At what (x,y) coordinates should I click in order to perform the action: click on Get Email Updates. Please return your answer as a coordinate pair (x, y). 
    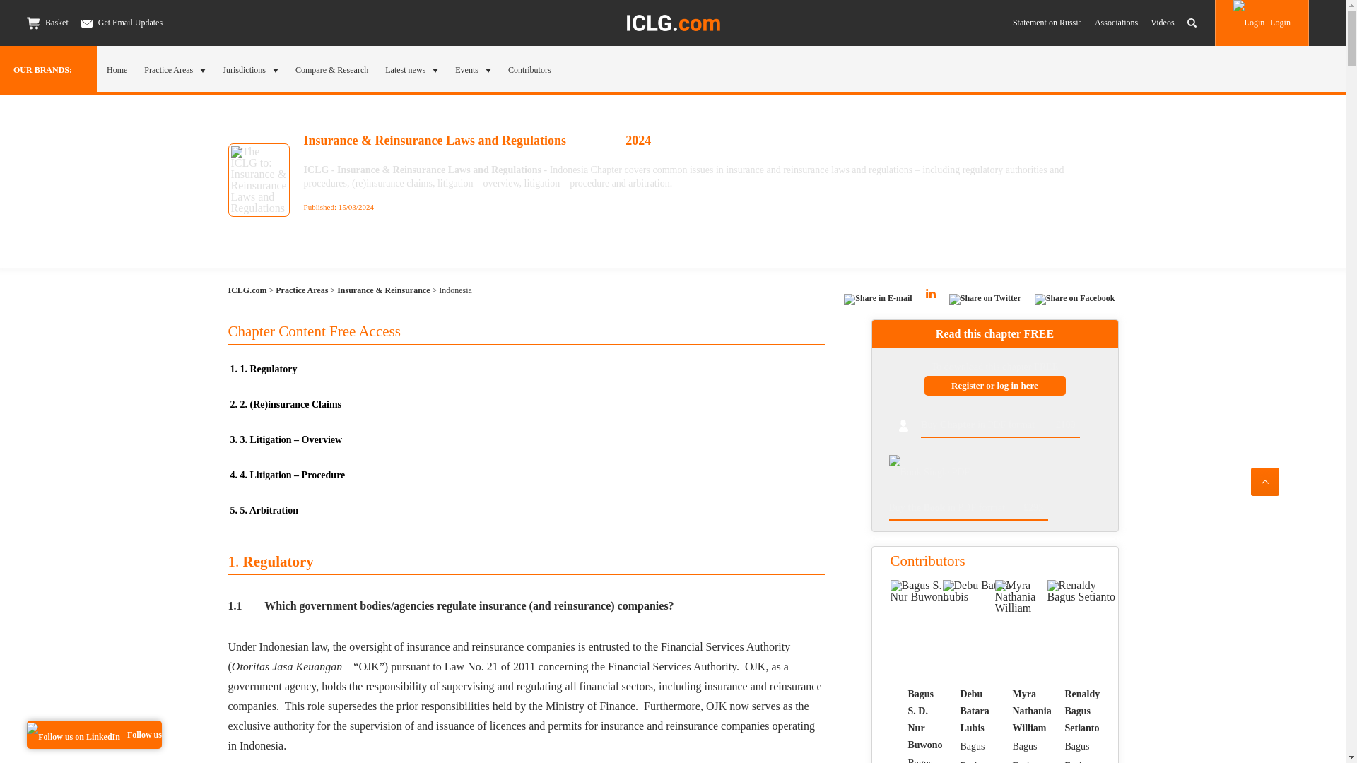
    Looking at the image, I should click on (122, 23).